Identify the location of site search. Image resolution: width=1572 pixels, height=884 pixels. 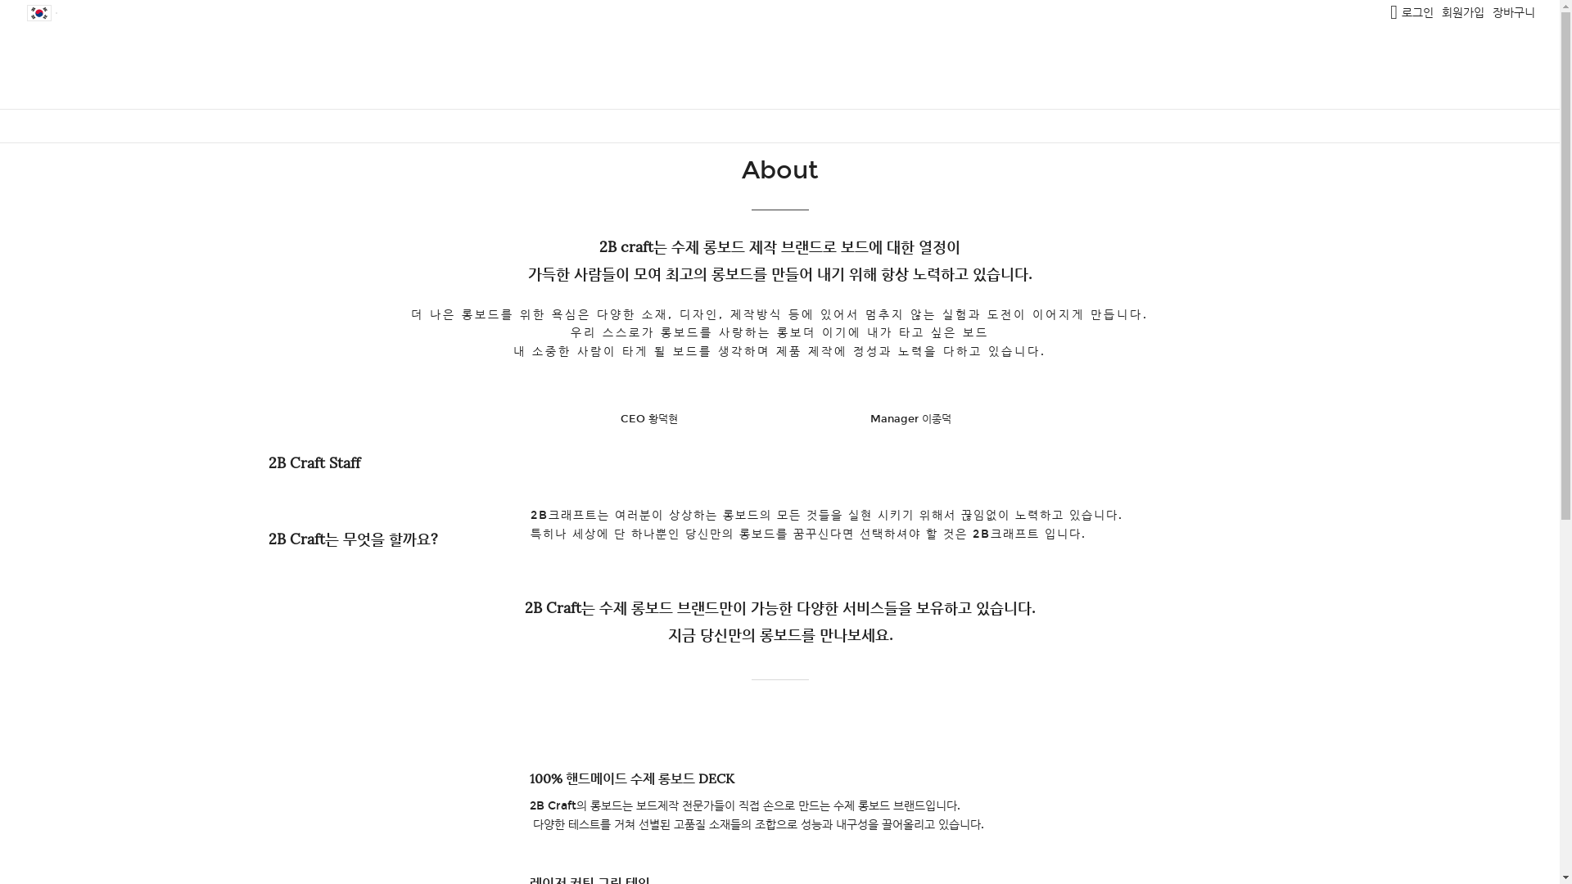
(1394, 12).